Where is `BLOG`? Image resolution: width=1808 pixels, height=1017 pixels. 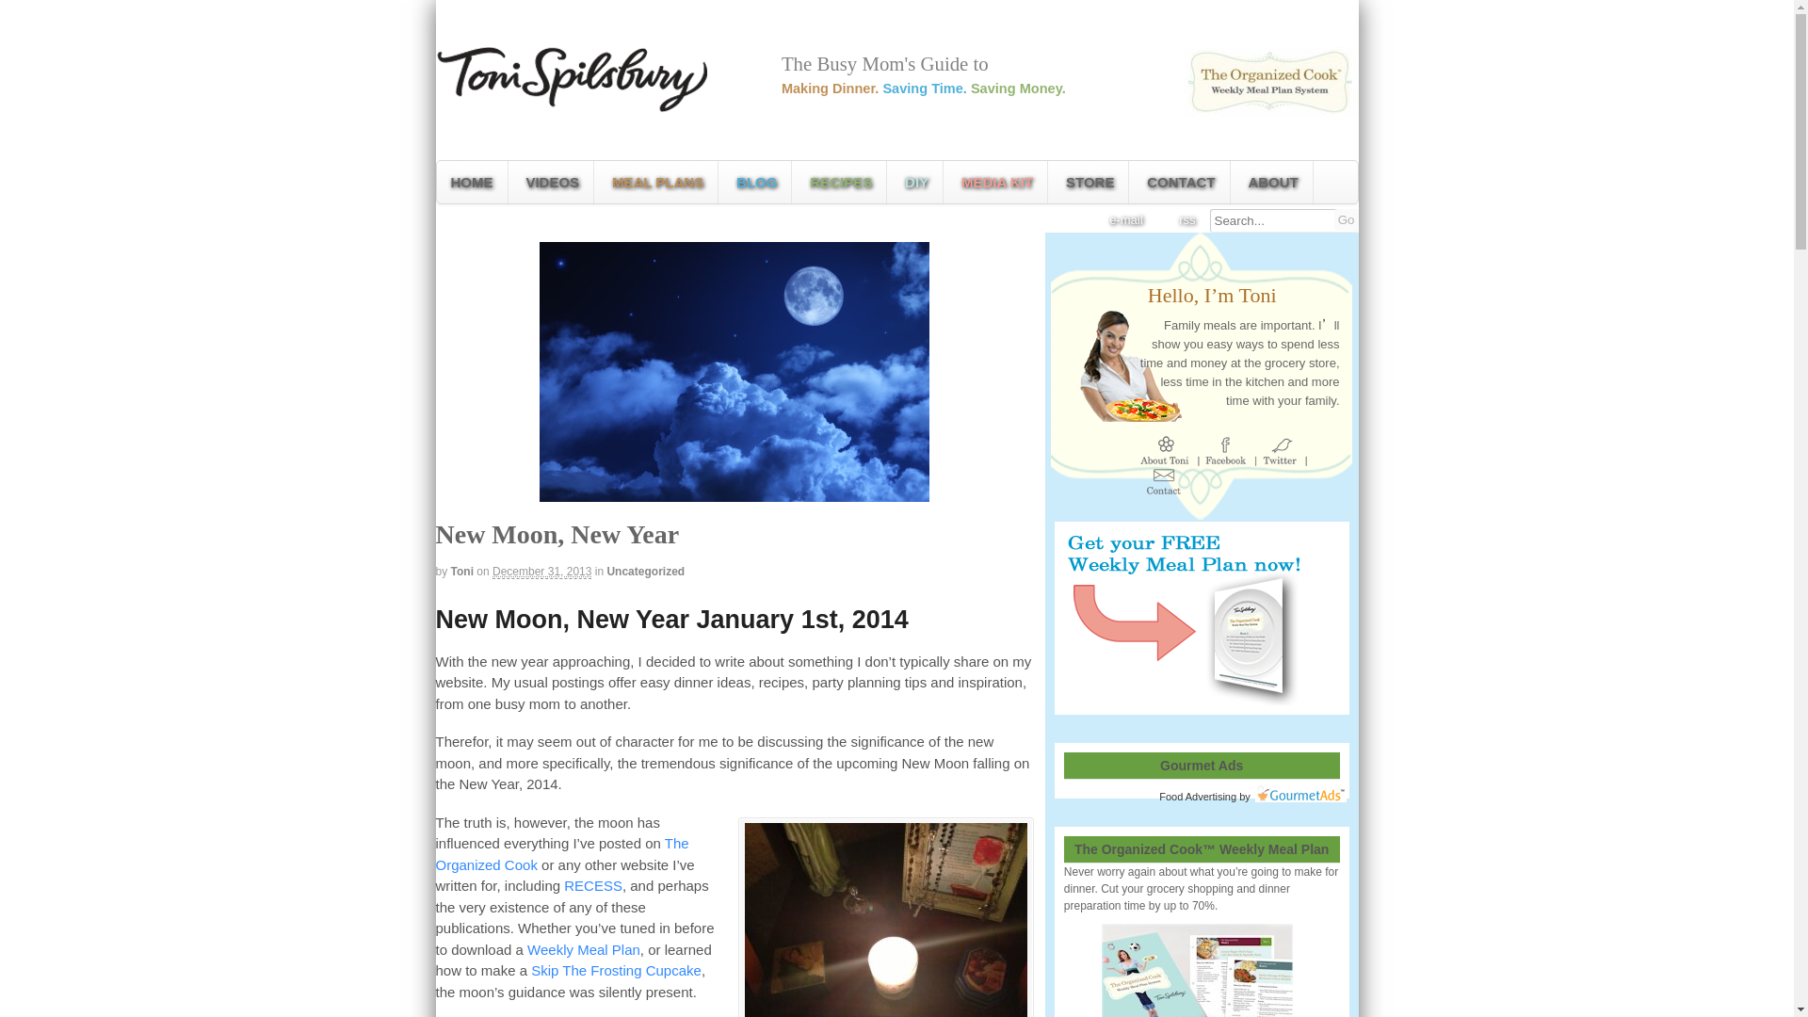 BLOG is located at coordinates (756, 182).